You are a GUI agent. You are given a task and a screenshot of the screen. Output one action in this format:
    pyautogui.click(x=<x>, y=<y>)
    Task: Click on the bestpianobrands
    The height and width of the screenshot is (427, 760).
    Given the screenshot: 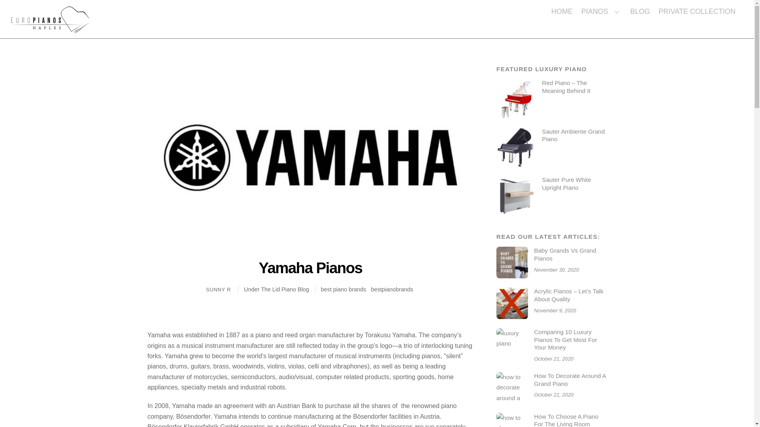 What is the action you would take?
    pyautogui.click(x=218, y=289)
    